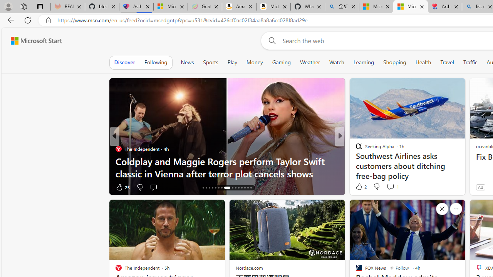  I want to click on Money, so click(255, 62).